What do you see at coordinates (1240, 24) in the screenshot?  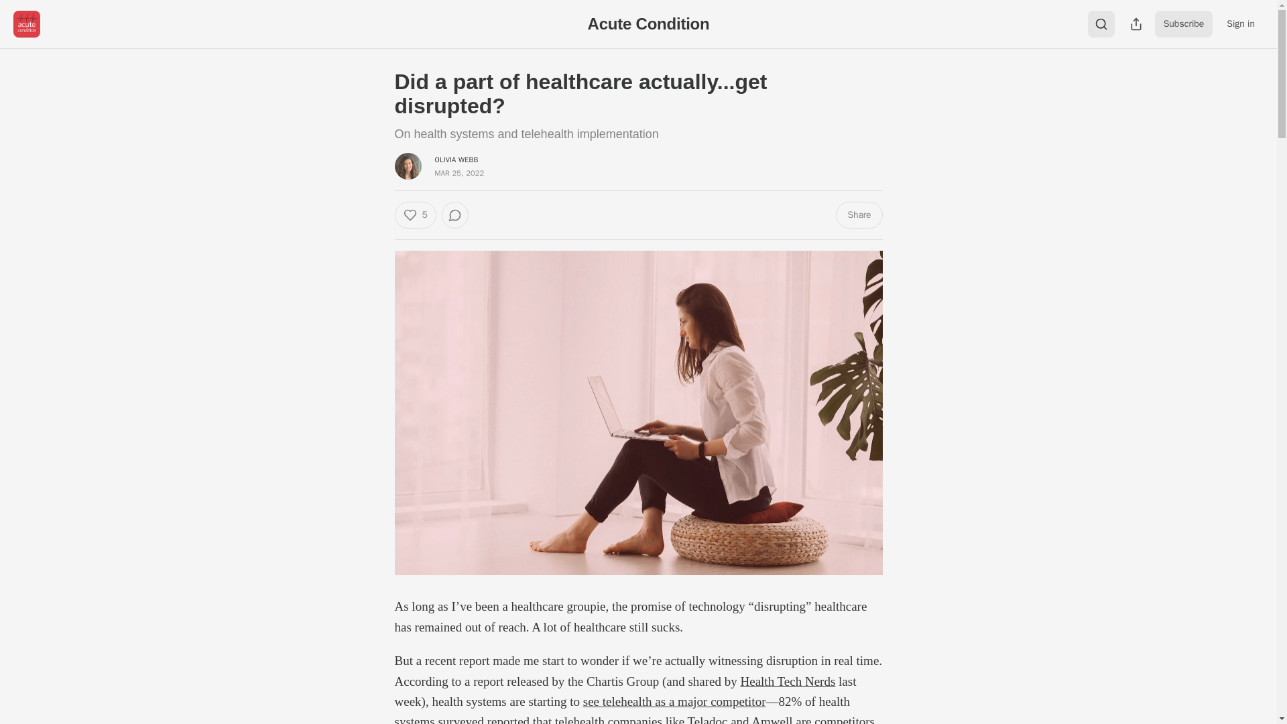 I see `Sign in` at bounding box center [1240, 24].